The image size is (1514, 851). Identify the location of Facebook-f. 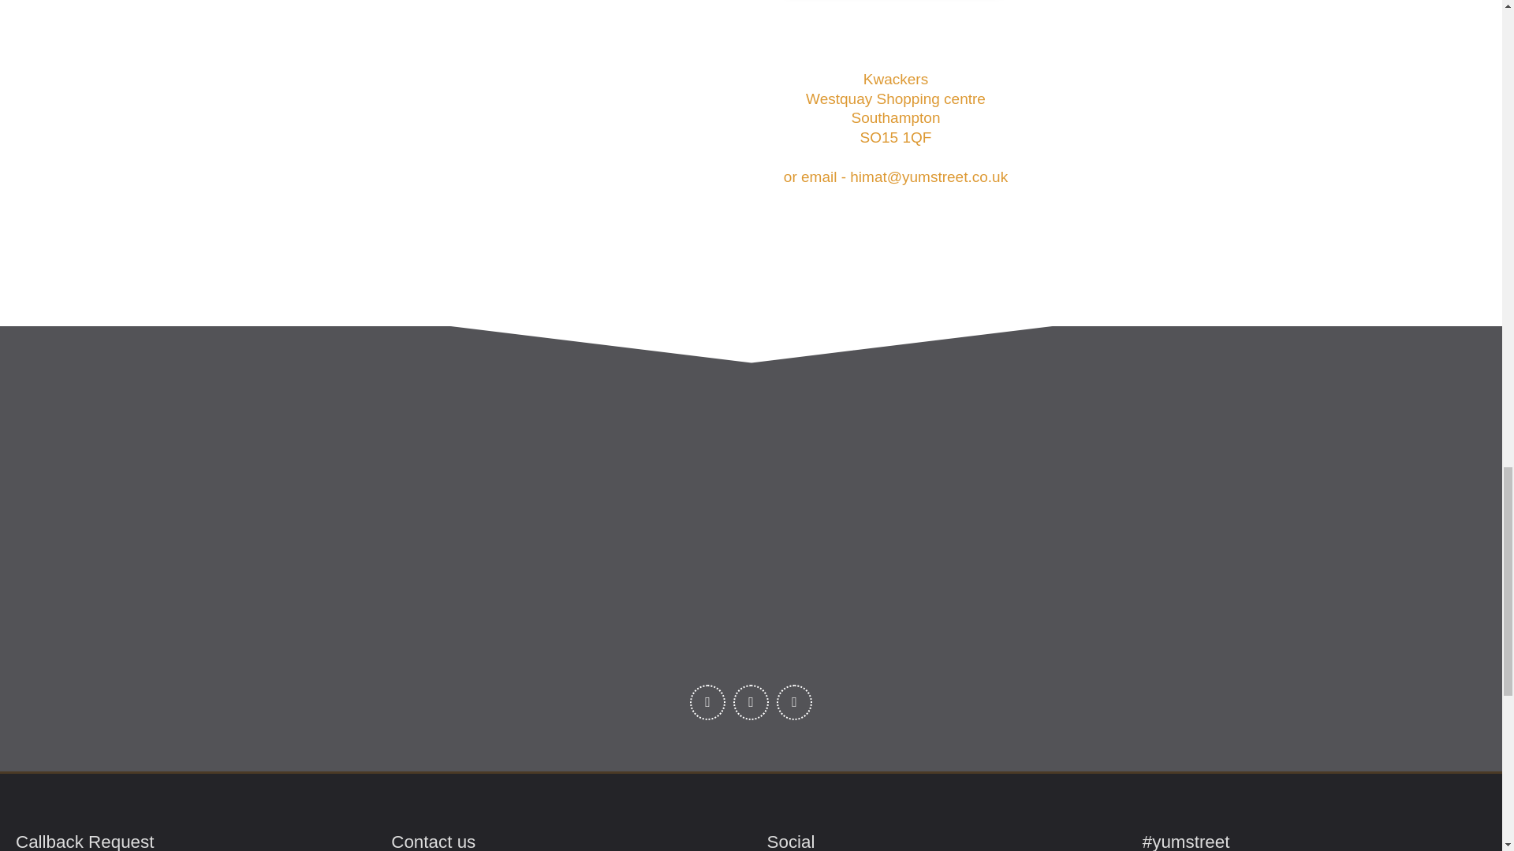
(707, 702).